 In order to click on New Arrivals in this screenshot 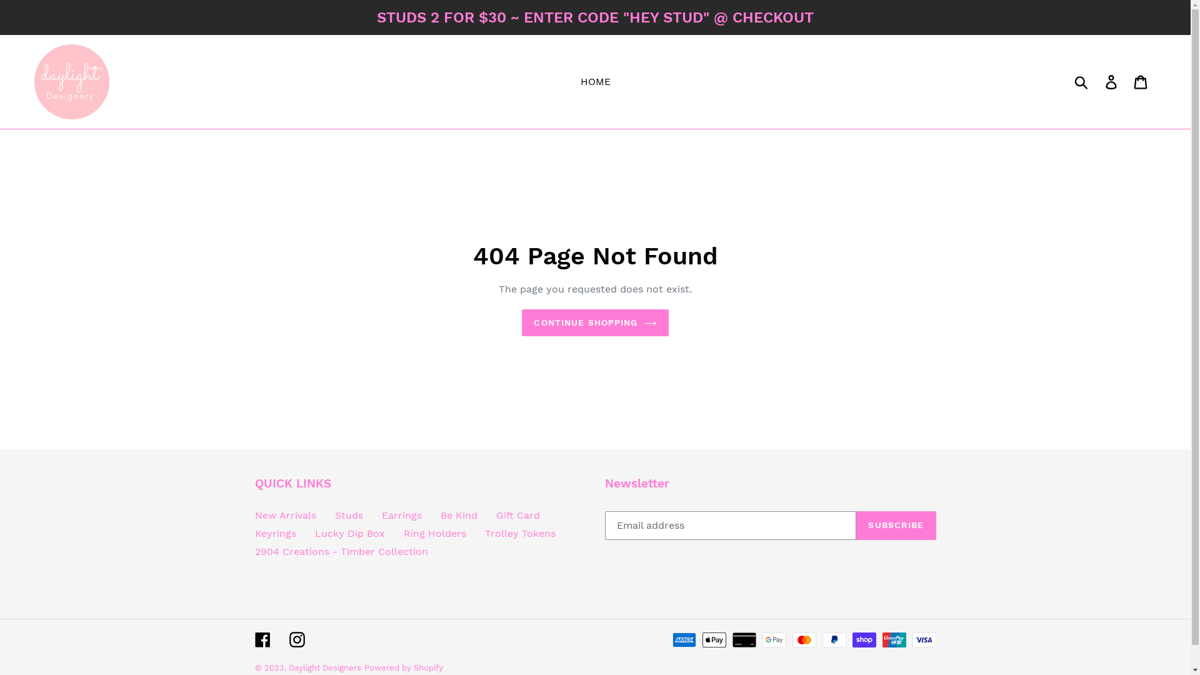, I will do `click(286, 515)`.